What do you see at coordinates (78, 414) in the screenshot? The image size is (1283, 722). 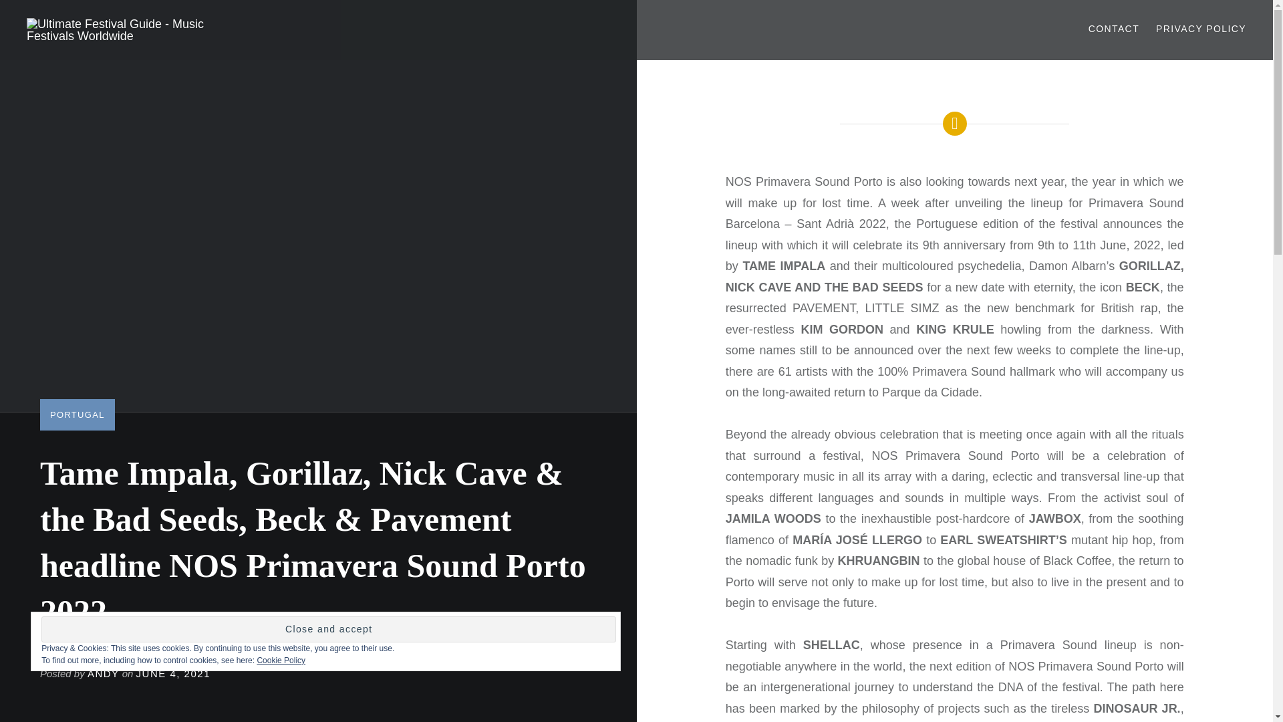 I see `PORTUGAL` at bounding box center [78, 414].